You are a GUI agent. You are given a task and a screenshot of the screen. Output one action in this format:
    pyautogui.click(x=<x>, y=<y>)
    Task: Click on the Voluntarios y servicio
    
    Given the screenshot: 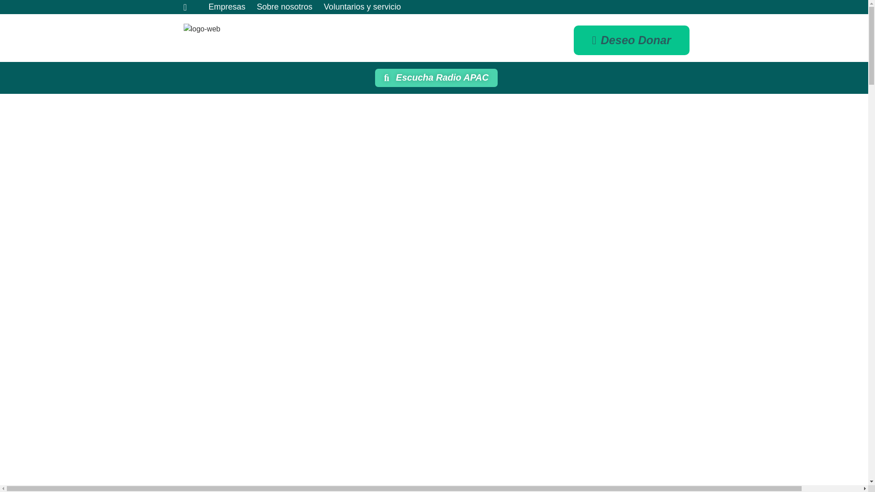 What is the action you would take?
    pyautogui.click(x=362, y=7)
    